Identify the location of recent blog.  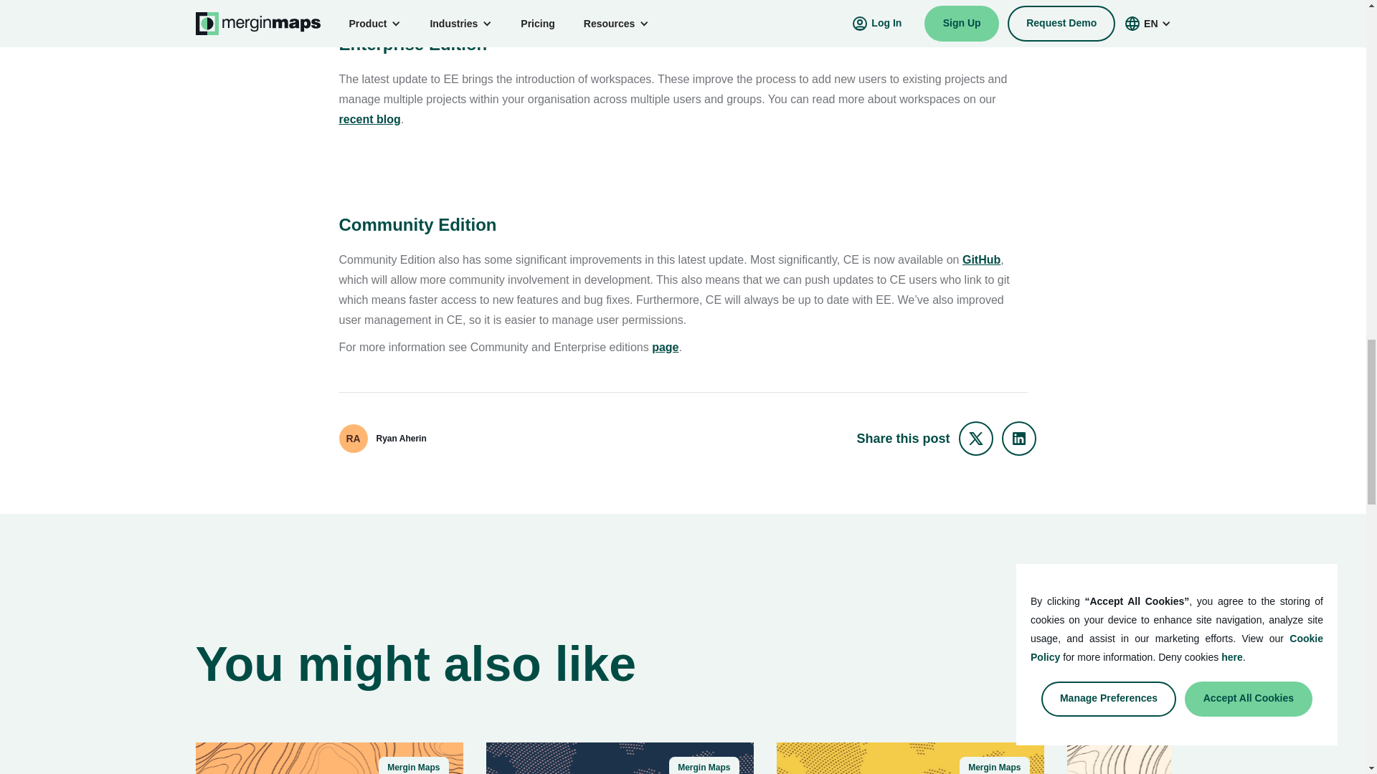
(369, 119).